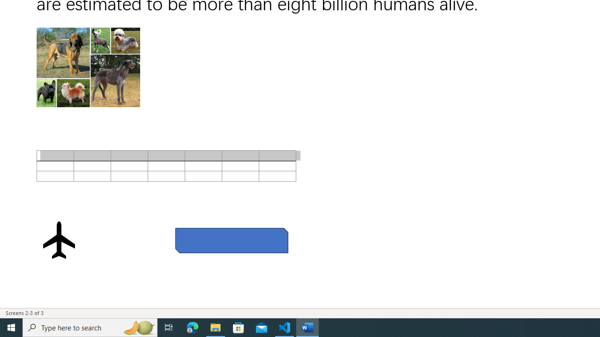 The width and height of the screenshot is (600, 337). I want to click on Morphological variation in six dogs, so click(88, 67).